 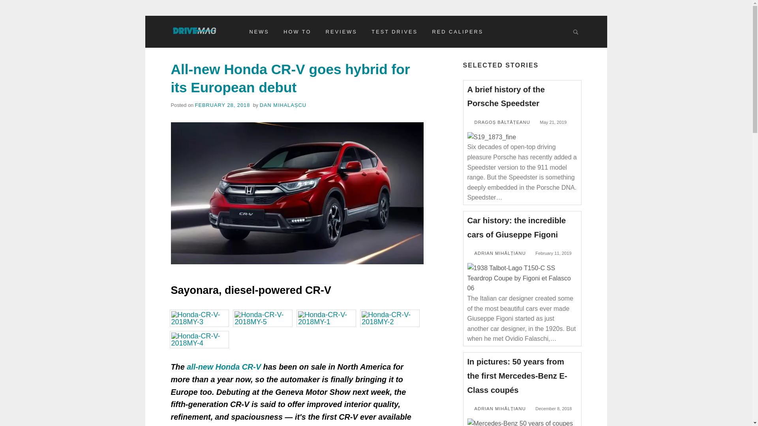 I want to click on FEBRUARY 28, 2018, so click(x=222, y=105).